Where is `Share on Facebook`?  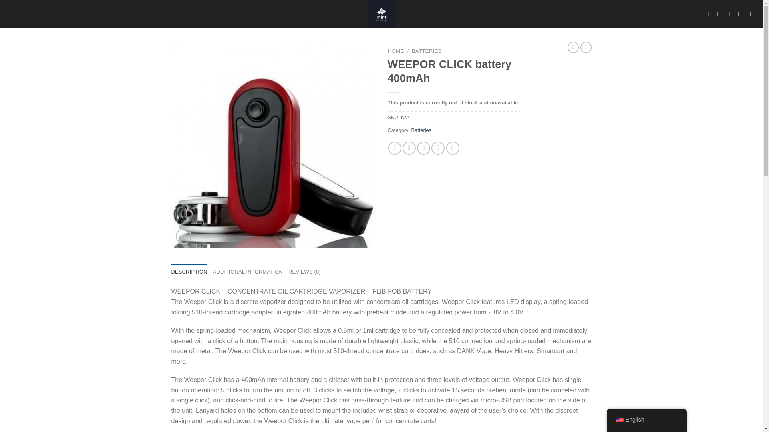 Share on Facebook is located at coordinates (395, 148).